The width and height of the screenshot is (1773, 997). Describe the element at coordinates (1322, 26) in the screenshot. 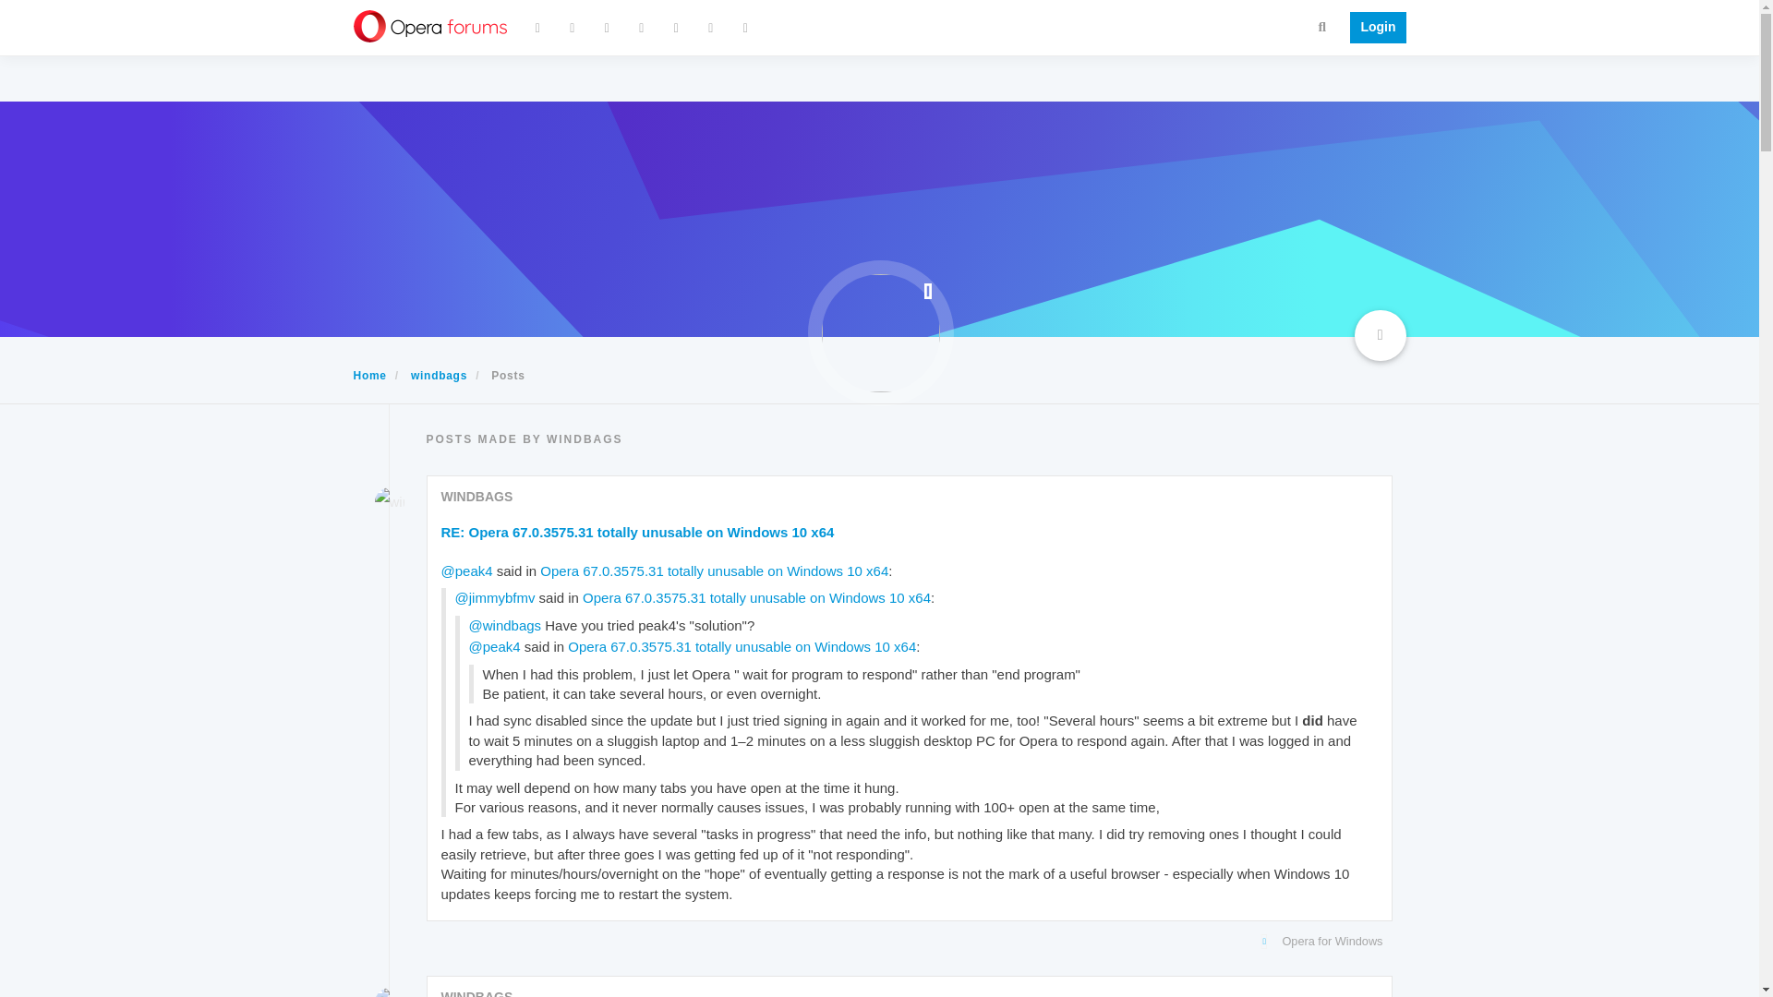

I see `Search` at that location.